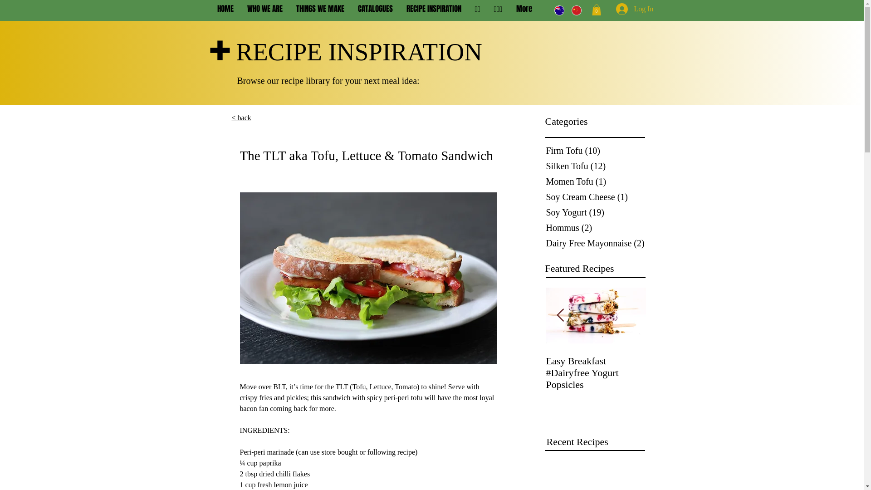  What do you see at coordinates (597, 197) in the screenshot?
I see `Soy Cream Cheese (1)` at bounding box center [597, 197].